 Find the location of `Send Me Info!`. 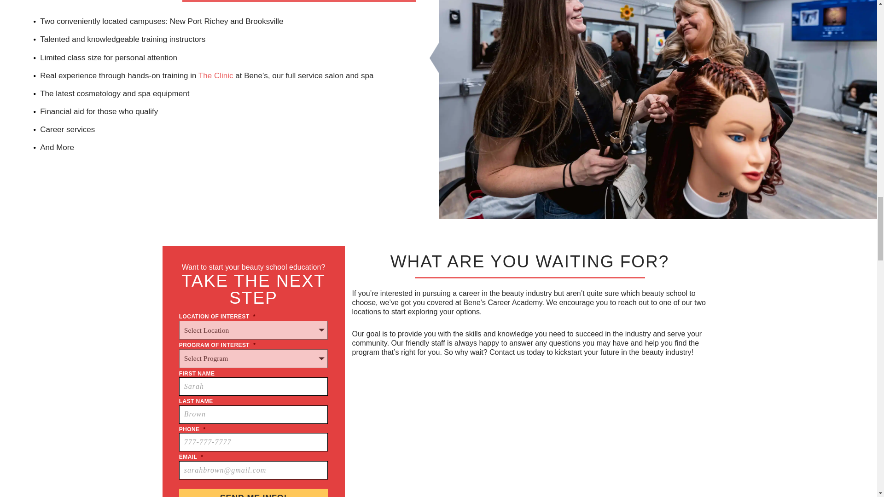

Send Me Info! is located at coordinates (253, 492).